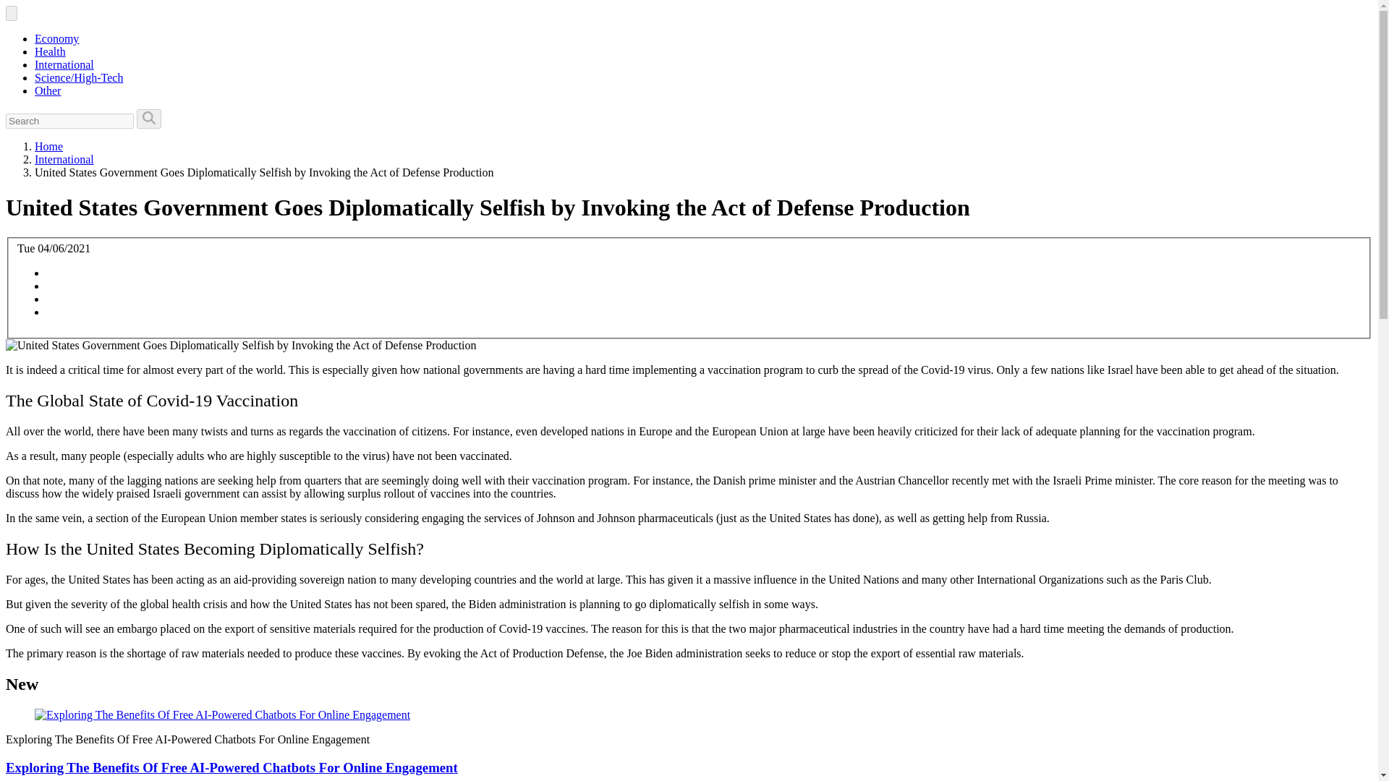 The width and height of the screenshot is (1389, 781). I want to click on International, so click(64, 65).